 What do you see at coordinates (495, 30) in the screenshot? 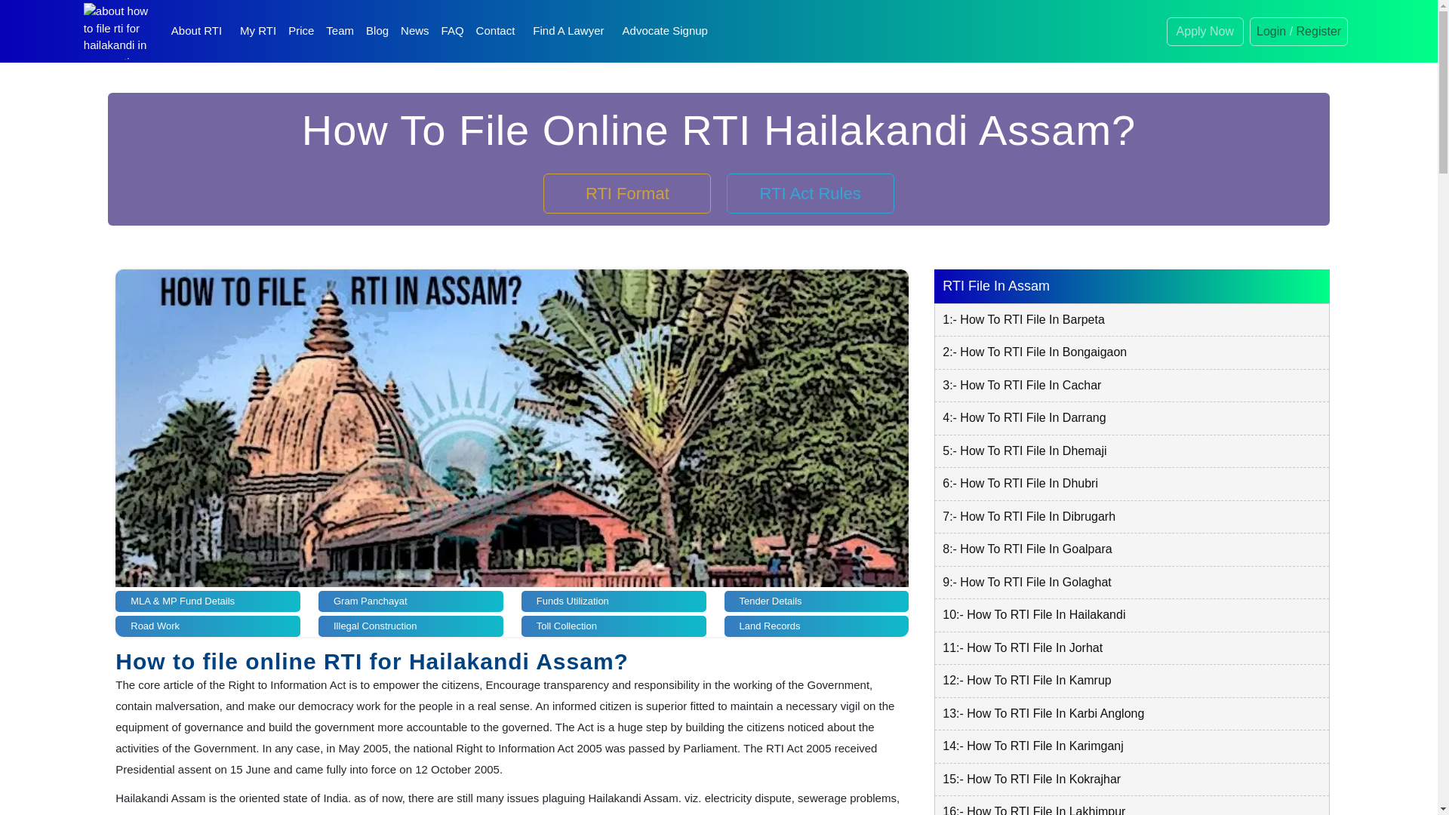
I see `Contact` at bounding box center [495, 30].